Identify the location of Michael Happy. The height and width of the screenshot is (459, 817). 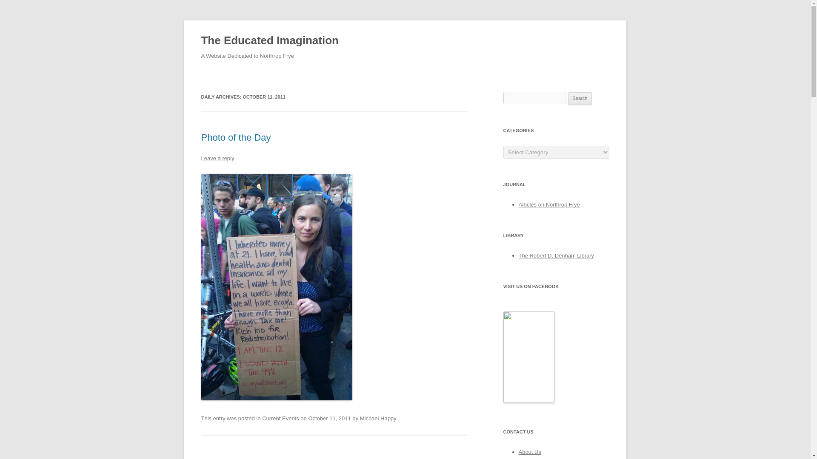
(378, 418).